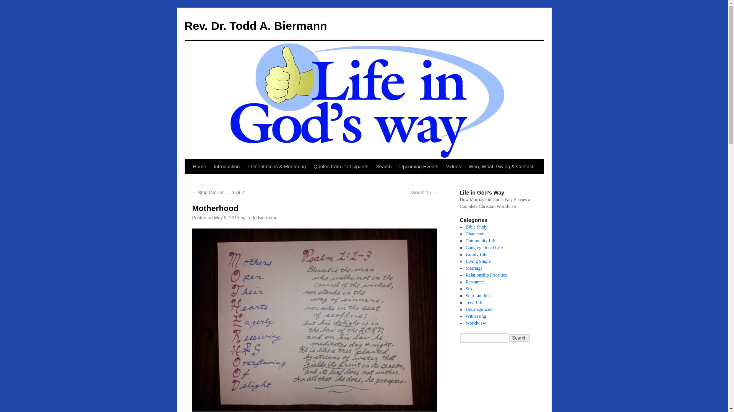  Describe the element at coordinates (478, 261) in the screenshot. I see `Living Single` at that location.